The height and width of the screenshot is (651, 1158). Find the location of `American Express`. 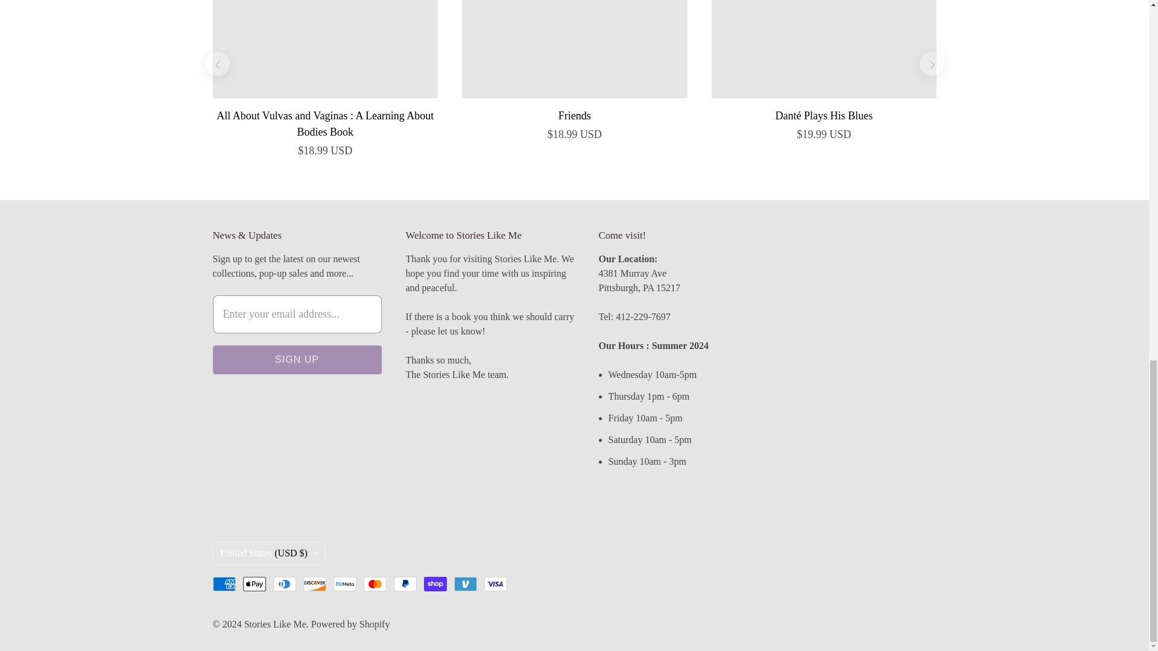

American Express is located at coordinates (223, 583).